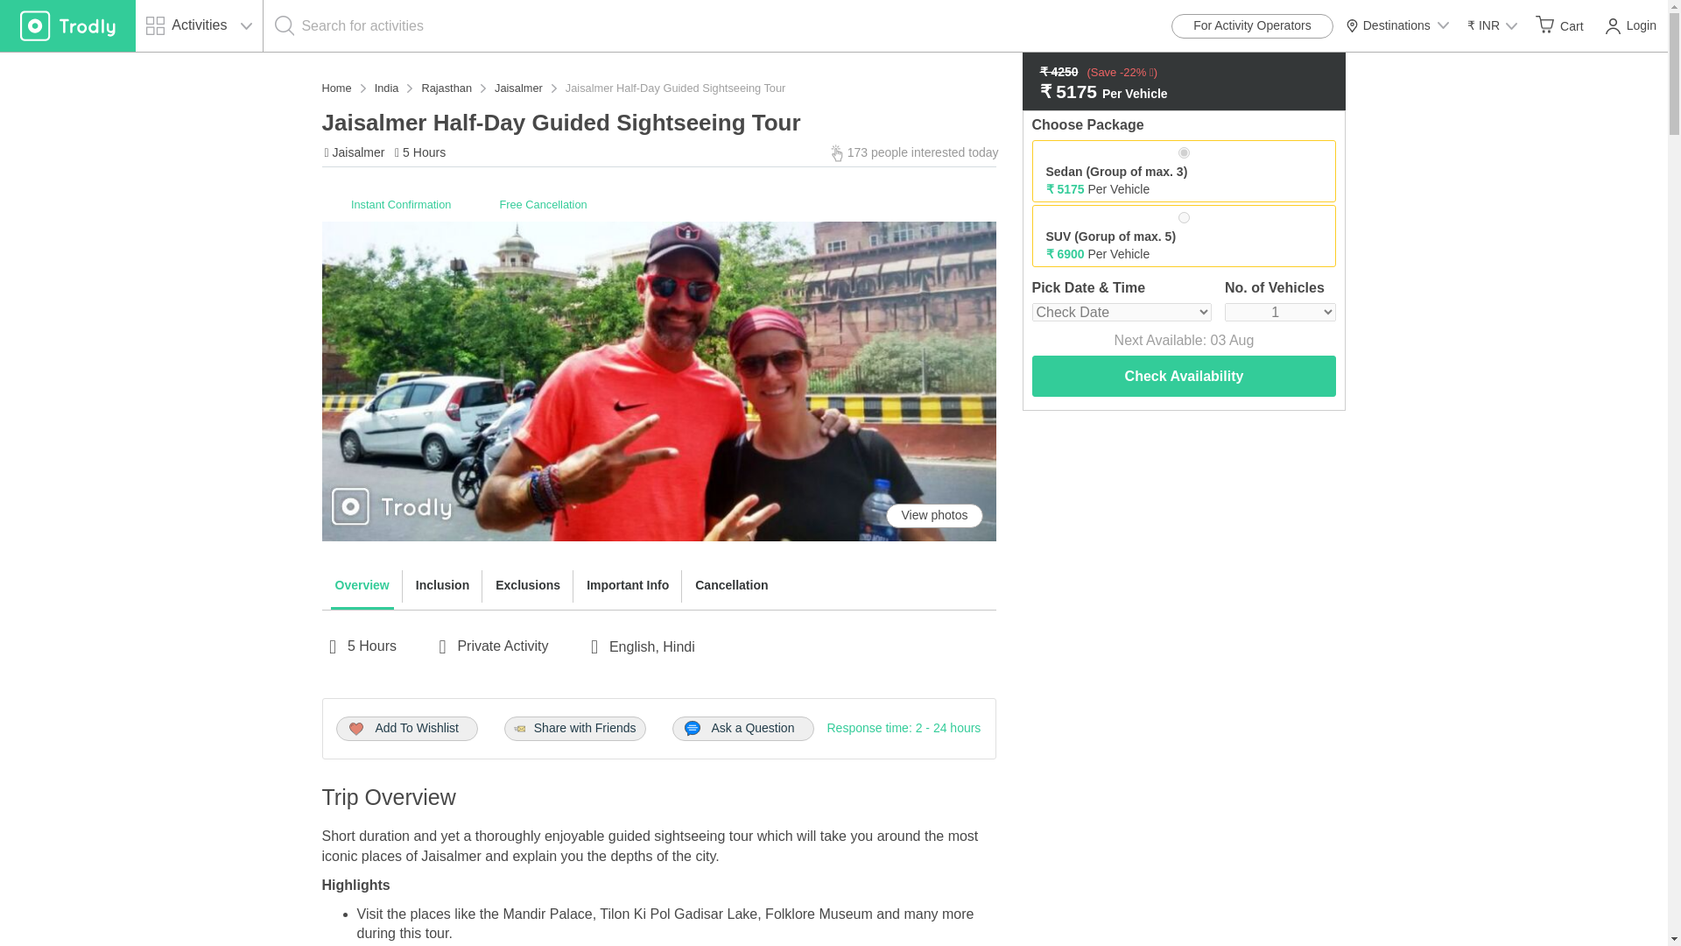 Image resolution: width=1681 pixels, height=946 pixels. I want to click on View photos, so click(933, 515).